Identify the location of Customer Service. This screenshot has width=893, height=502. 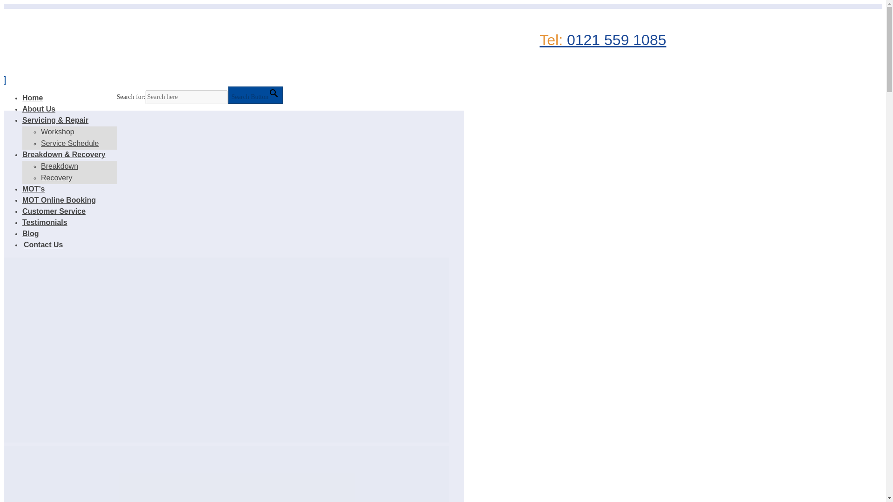
(60, 217).